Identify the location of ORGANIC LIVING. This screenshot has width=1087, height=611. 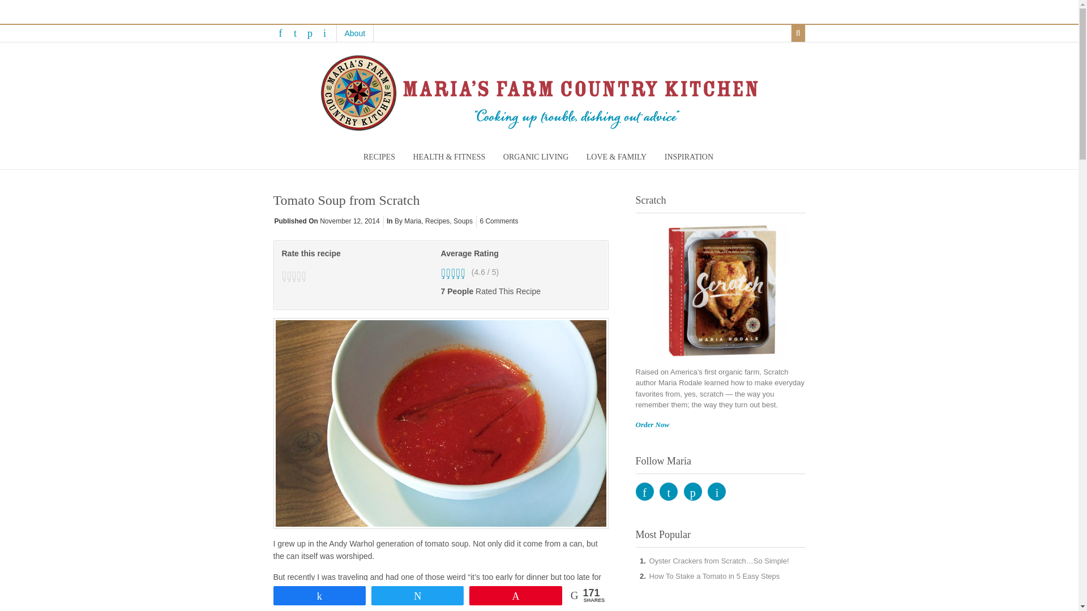
(536, 157).